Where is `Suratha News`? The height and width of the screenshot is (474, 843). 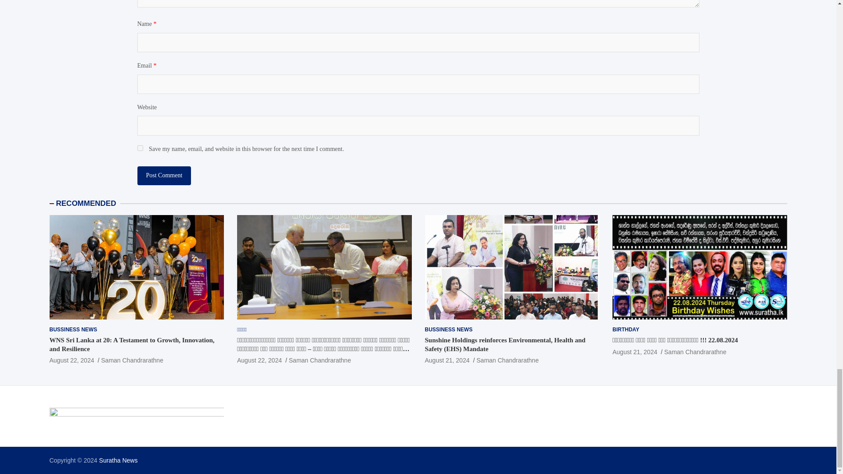 Suratha News is located at coordinates (119, 460).